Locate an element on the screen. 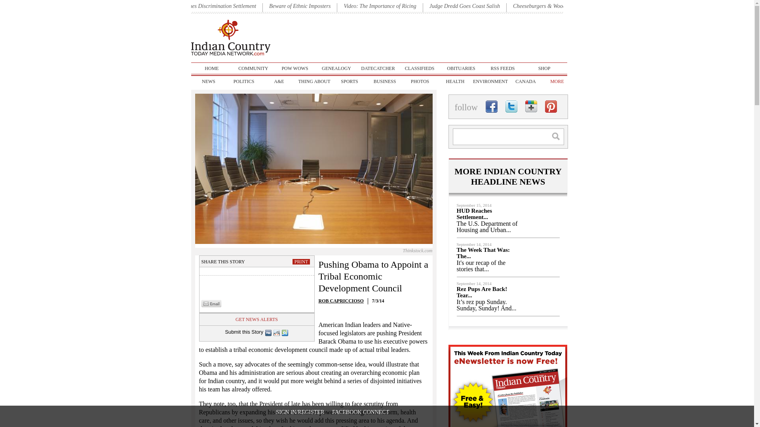  HEALTH is located at coordinates (455, 81).